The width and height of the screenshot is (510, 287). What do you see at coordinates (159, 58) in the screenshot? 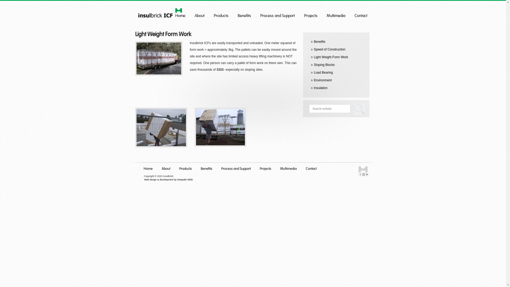
I see `OLYMPUS DIGITAL CAMERA` at bounding box center [159, 58].